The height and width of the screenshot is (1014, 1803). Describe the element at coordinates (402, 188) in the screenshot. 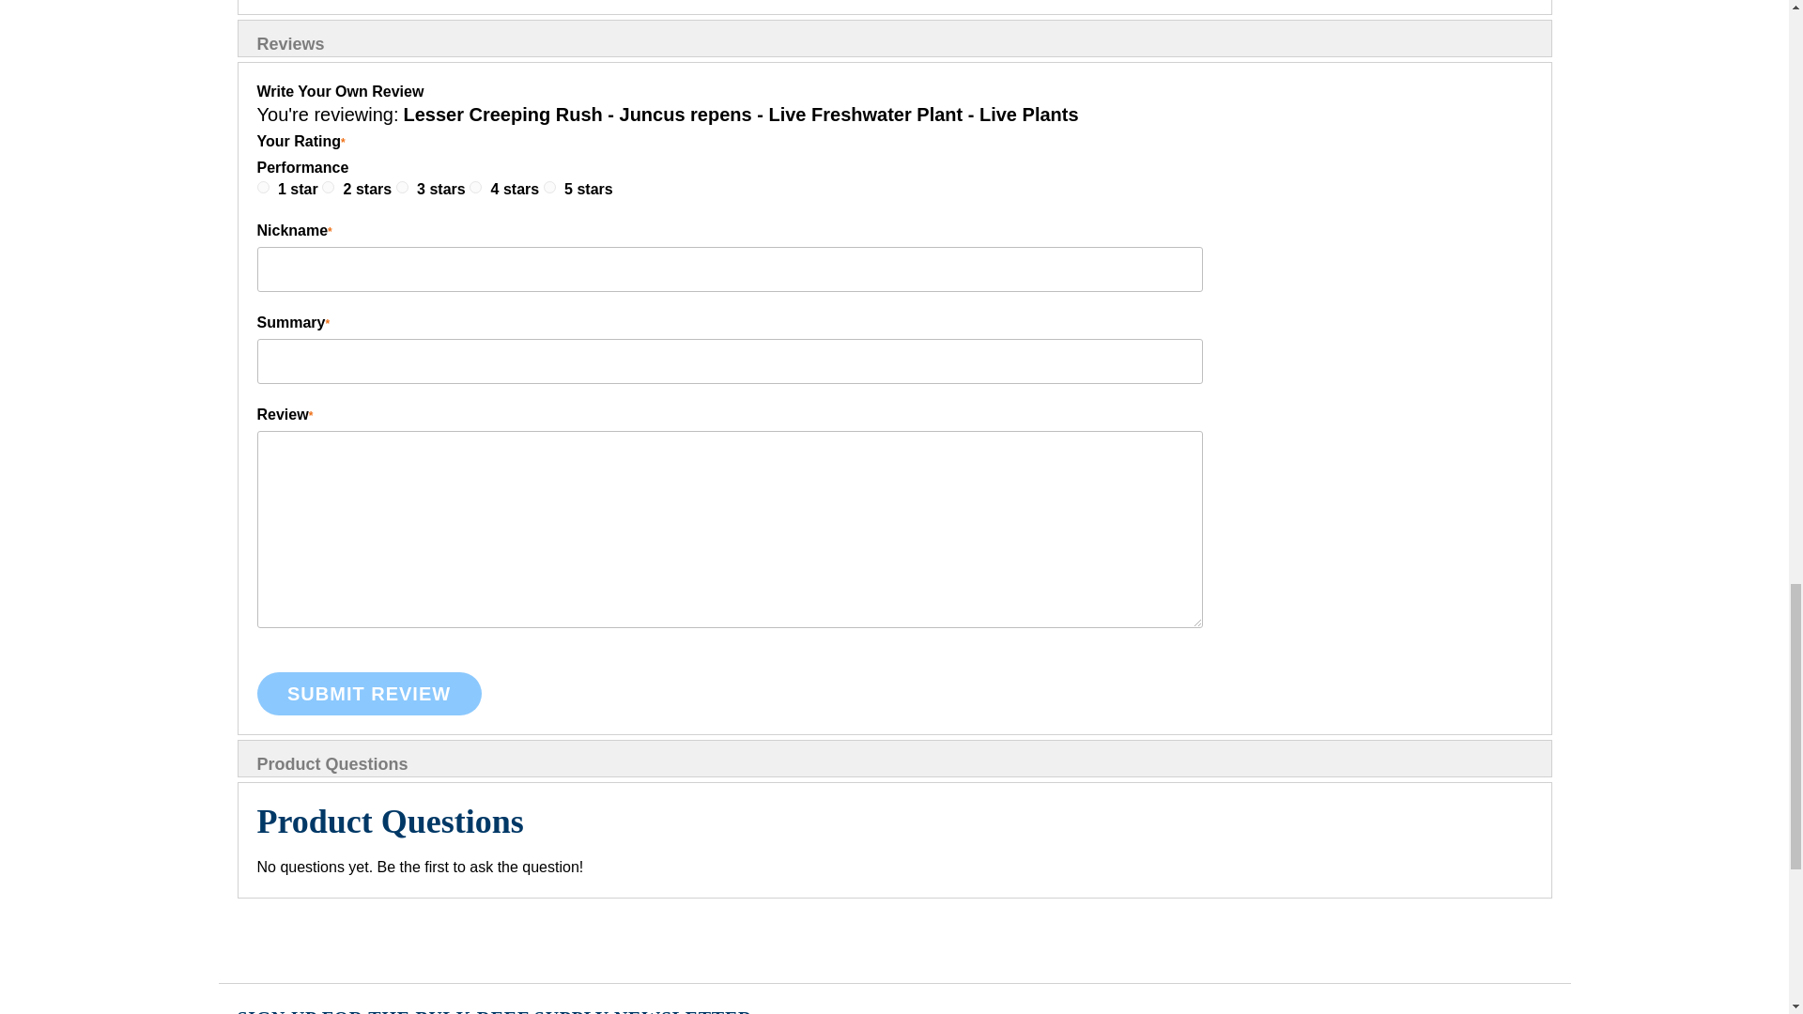

I see `8` at that location.